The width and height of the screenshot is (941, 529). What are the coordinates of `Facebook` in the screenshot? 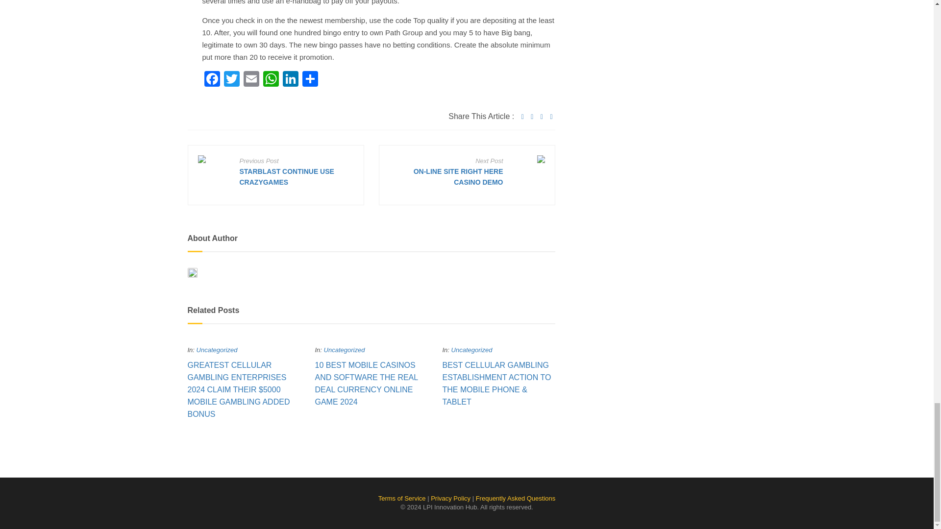 It's located at (212, 80).